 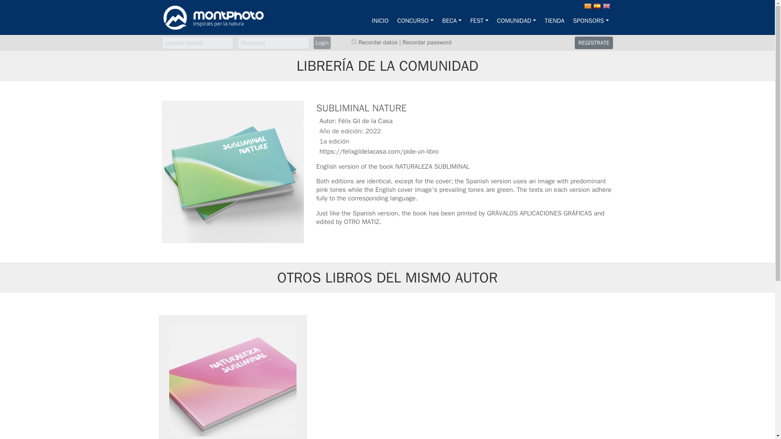 I want to click on BECA, so click(x=452, y=21).